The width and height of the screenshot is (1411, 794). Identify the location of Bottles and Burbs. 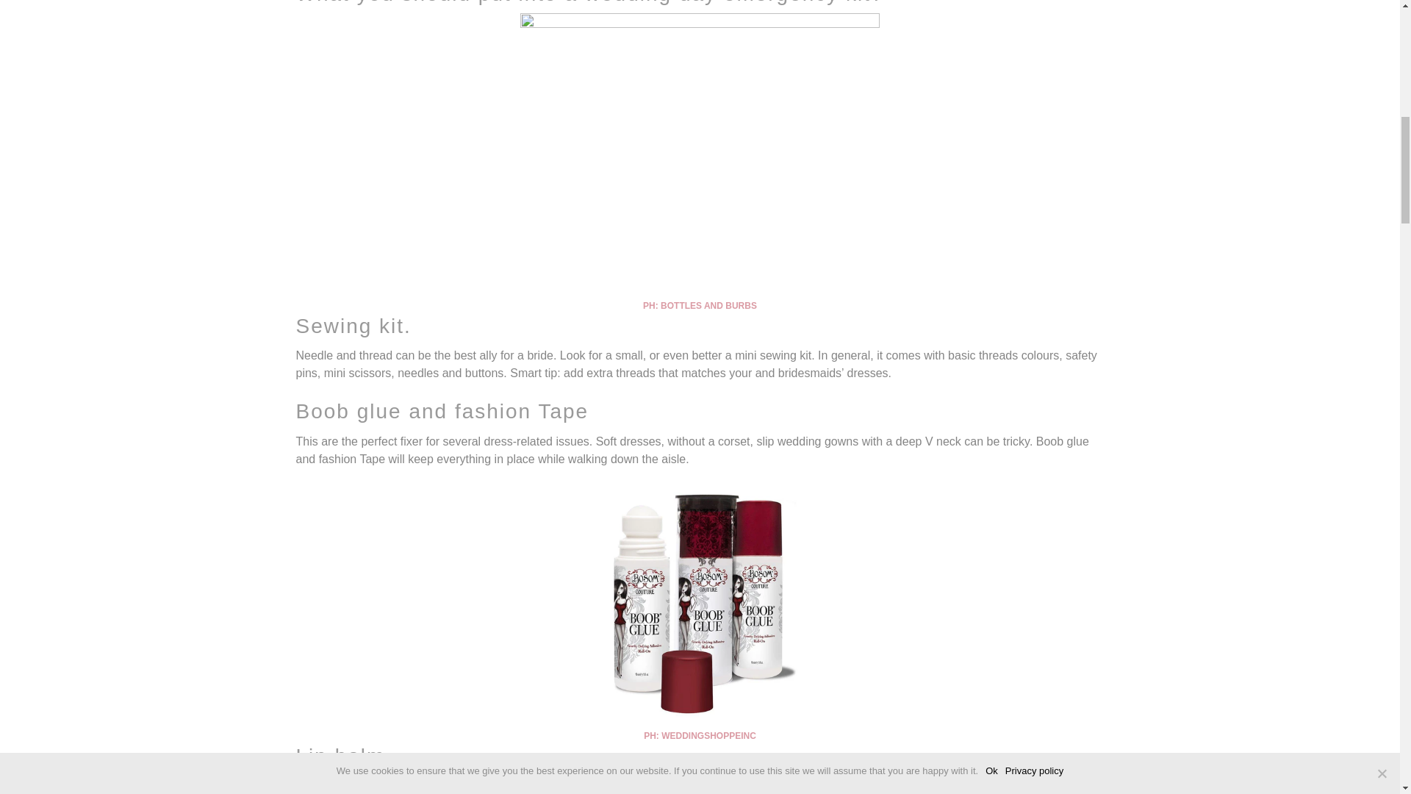
(708, 306).